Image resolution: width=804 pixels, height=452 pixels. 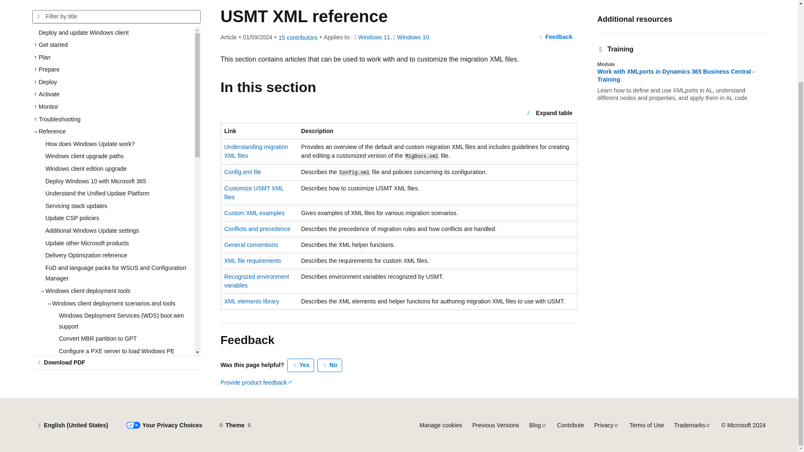 I want to click on More actions, so click(x=569, y=1).